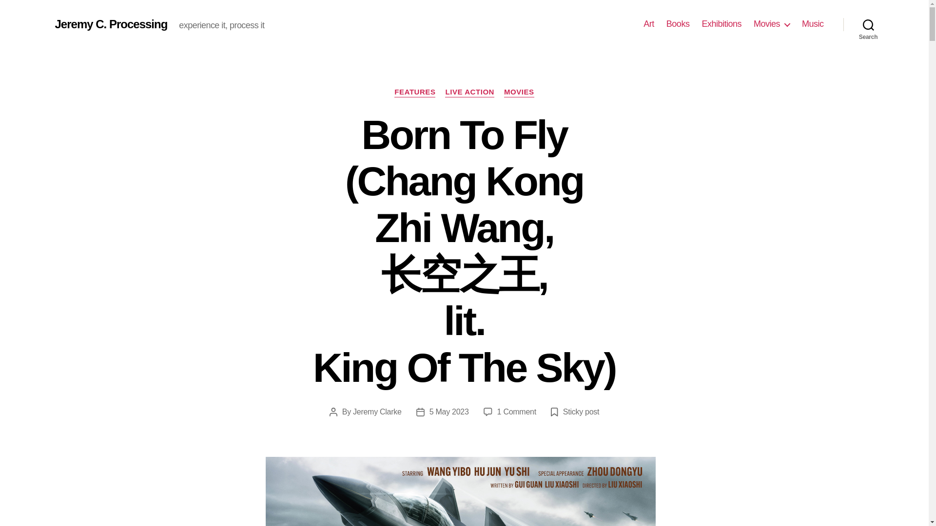 Image resolution: width=936 pixels, height=526 pixels. Describe the element at coordinates (649, 24) in the screenshot. I see `Art` at that location.